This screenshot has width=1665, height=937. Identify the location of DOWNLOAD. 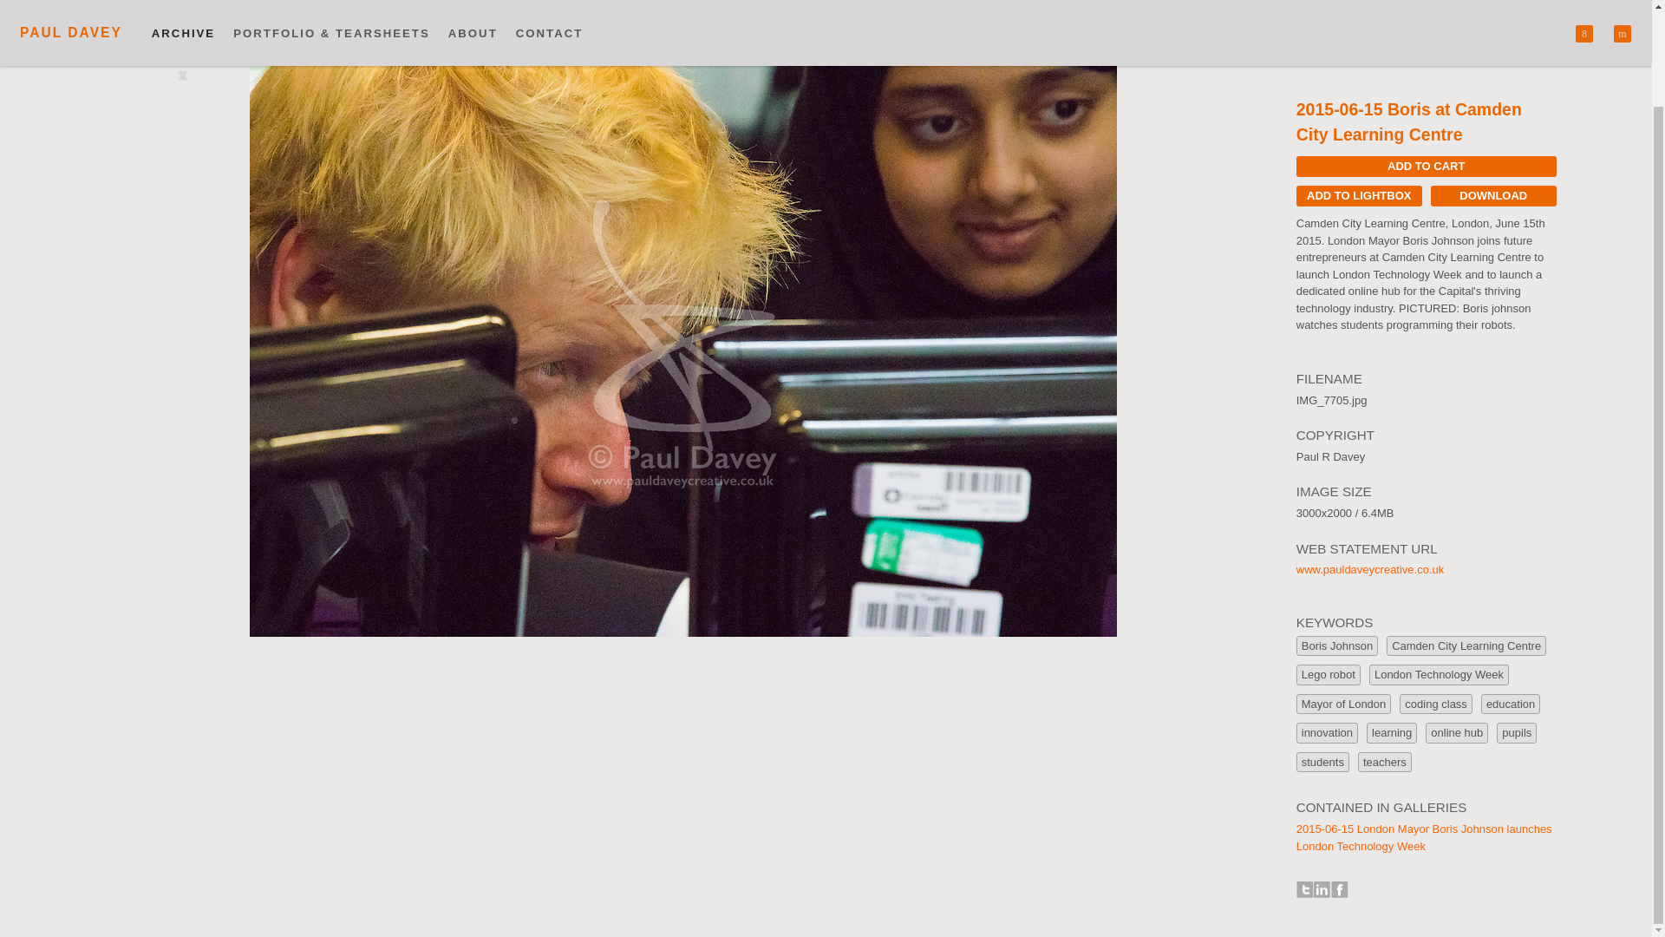
(1493, 195).